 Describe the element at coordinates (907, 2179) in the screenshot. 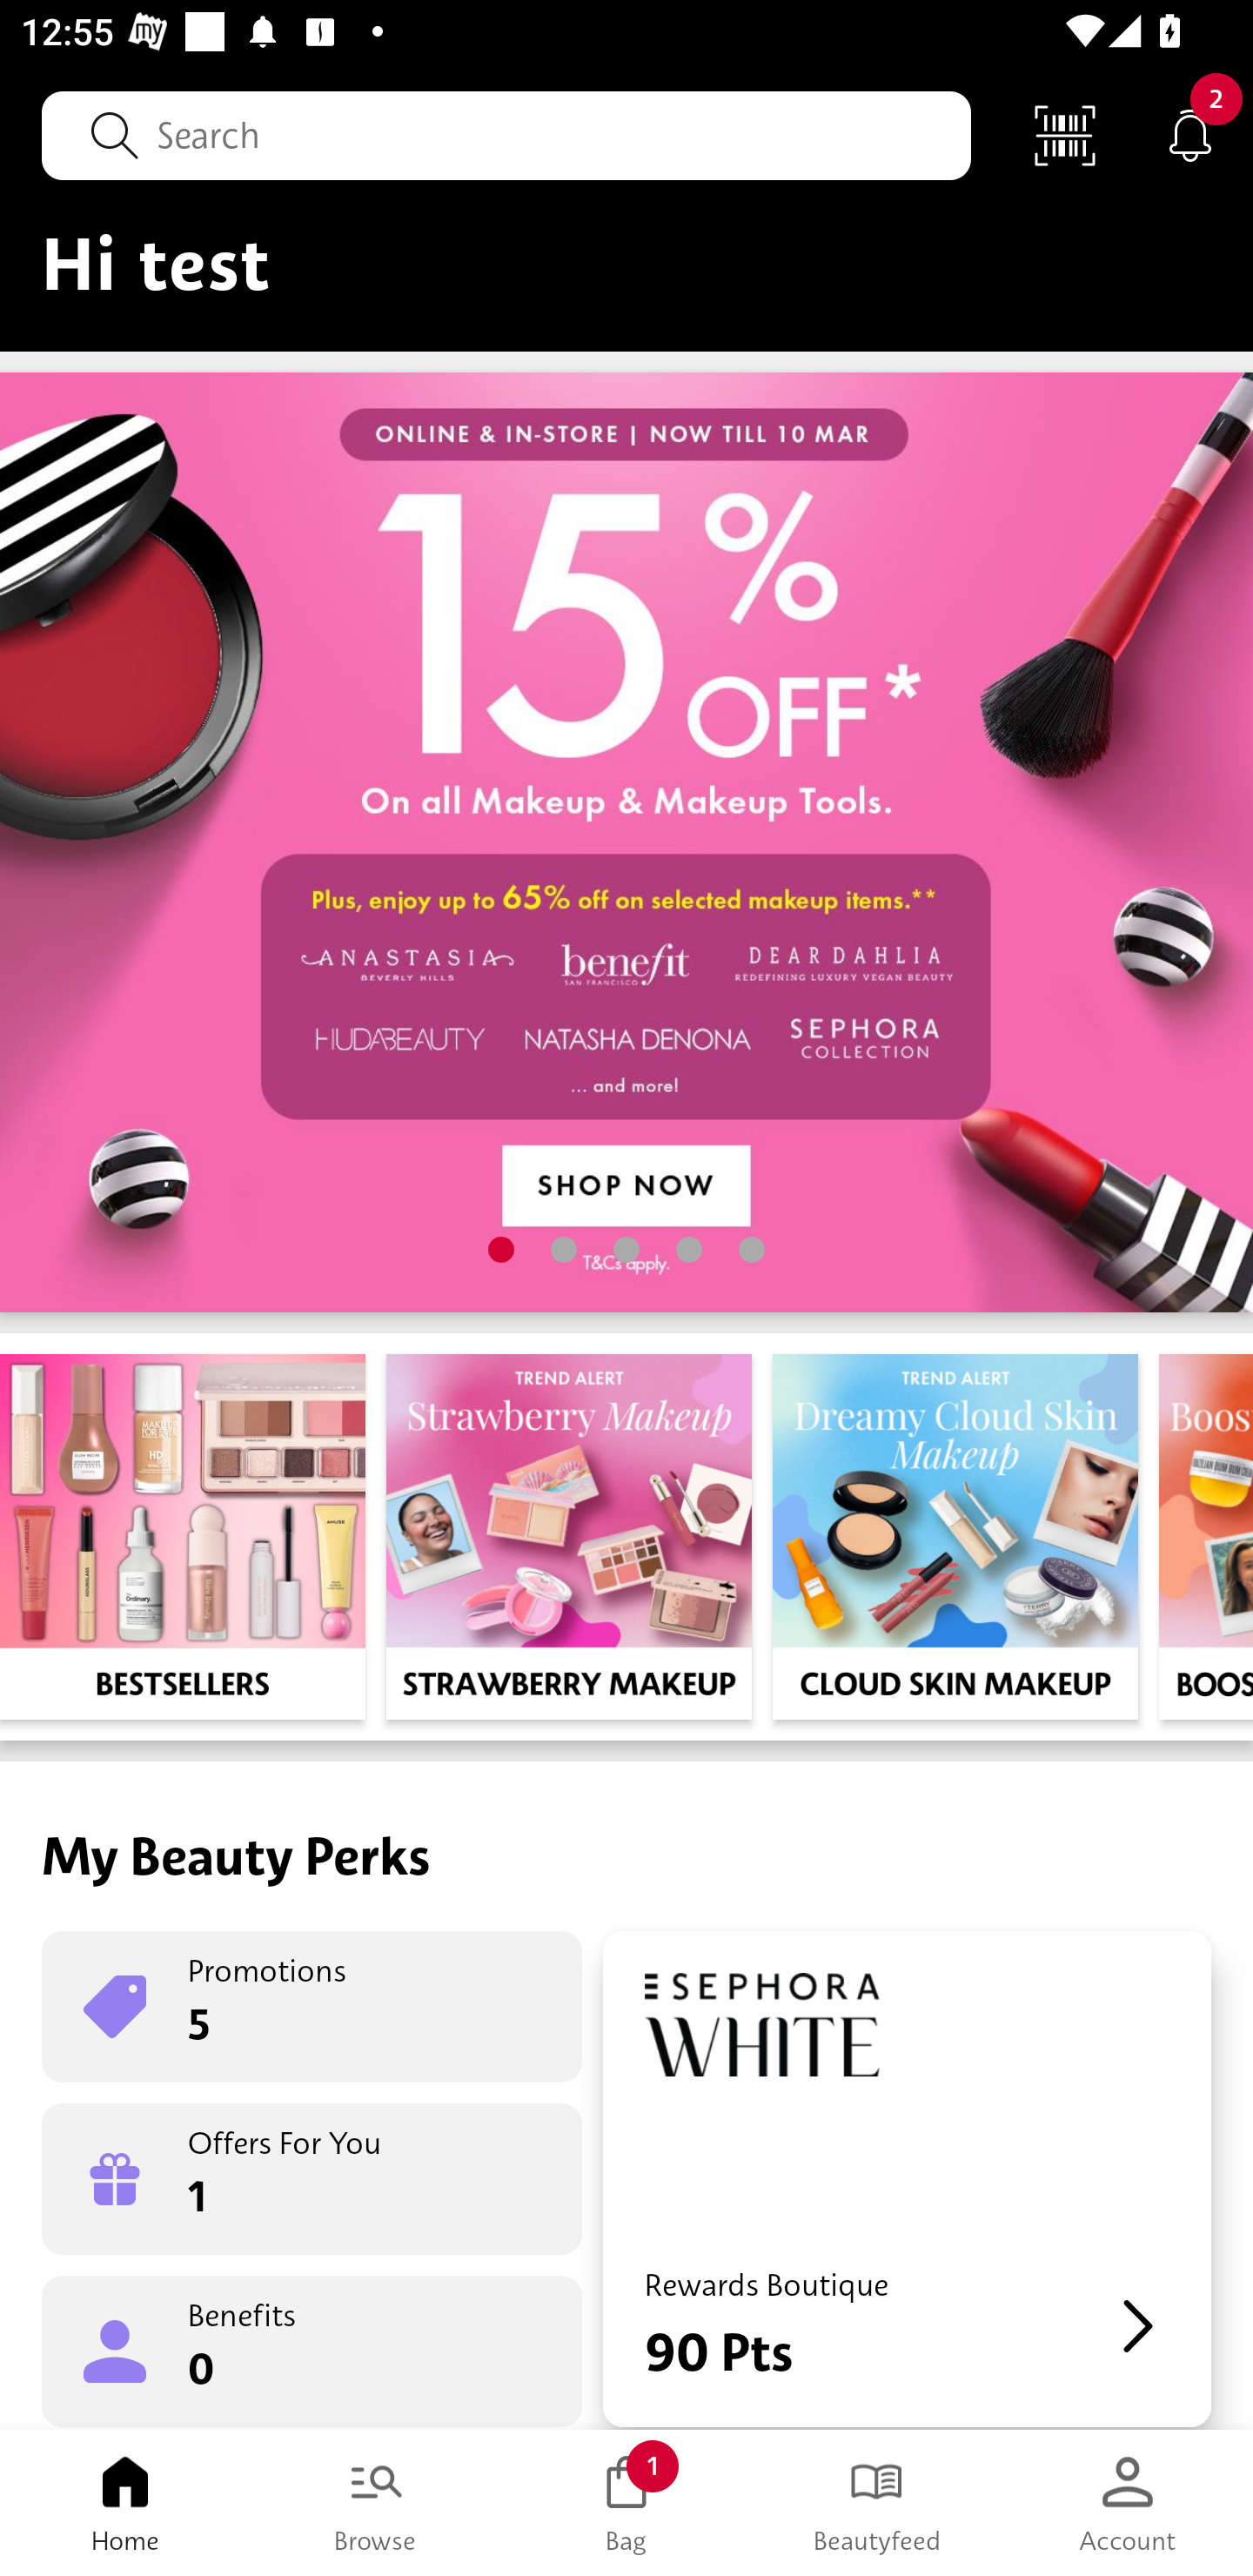

I see `Rewards Boutique 90 Pts` at that location.